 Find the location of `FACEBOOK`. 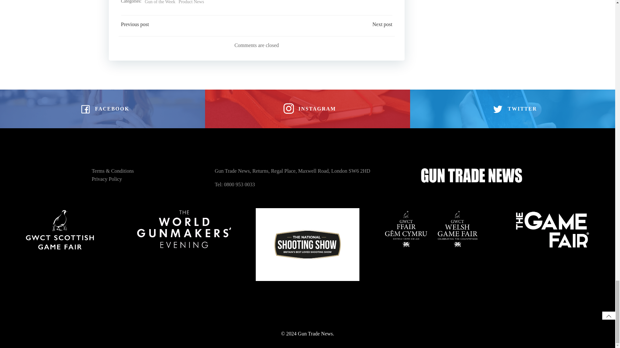

FACEBOOK is located at coordinates (102, 109).